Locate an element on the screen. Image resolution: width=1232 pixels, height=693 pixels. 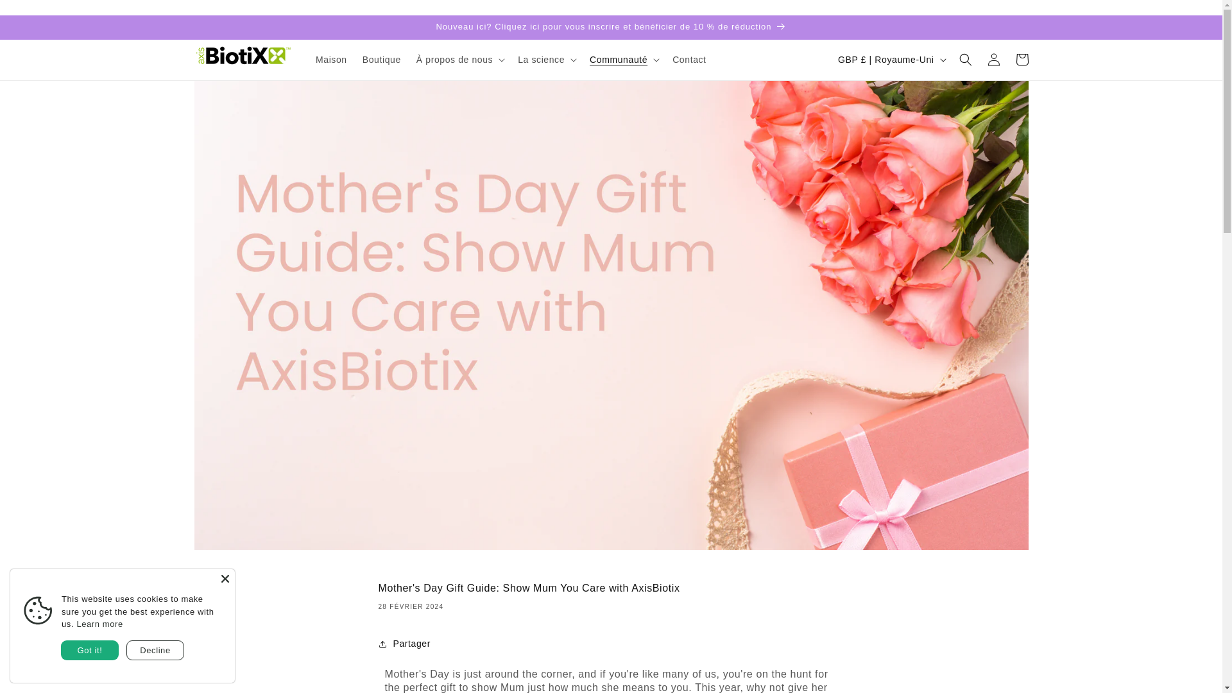
Learn more is located at coordinates (99, 624).